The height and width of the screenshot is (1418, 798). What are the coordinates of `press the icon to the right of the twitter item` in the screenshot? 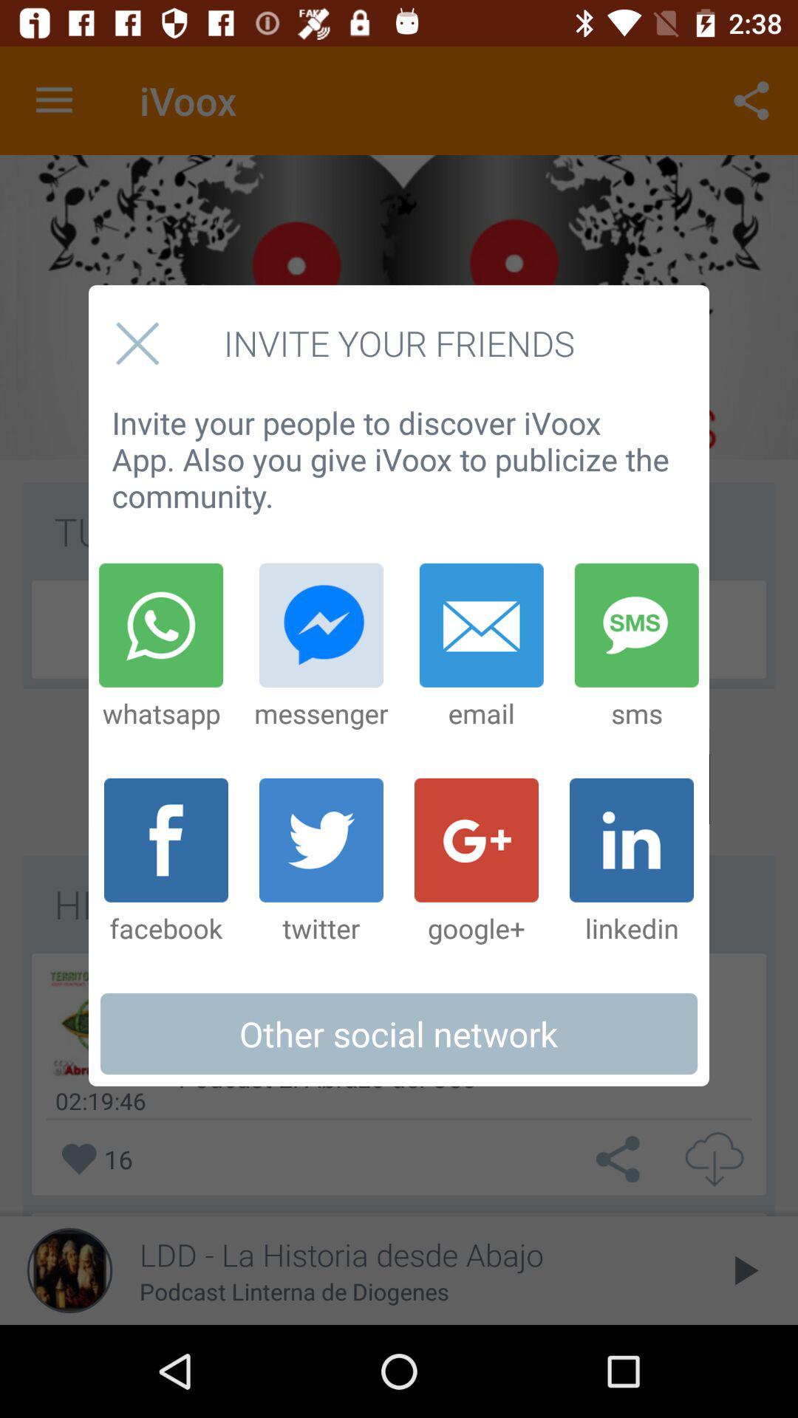 It's located at (477, 862).